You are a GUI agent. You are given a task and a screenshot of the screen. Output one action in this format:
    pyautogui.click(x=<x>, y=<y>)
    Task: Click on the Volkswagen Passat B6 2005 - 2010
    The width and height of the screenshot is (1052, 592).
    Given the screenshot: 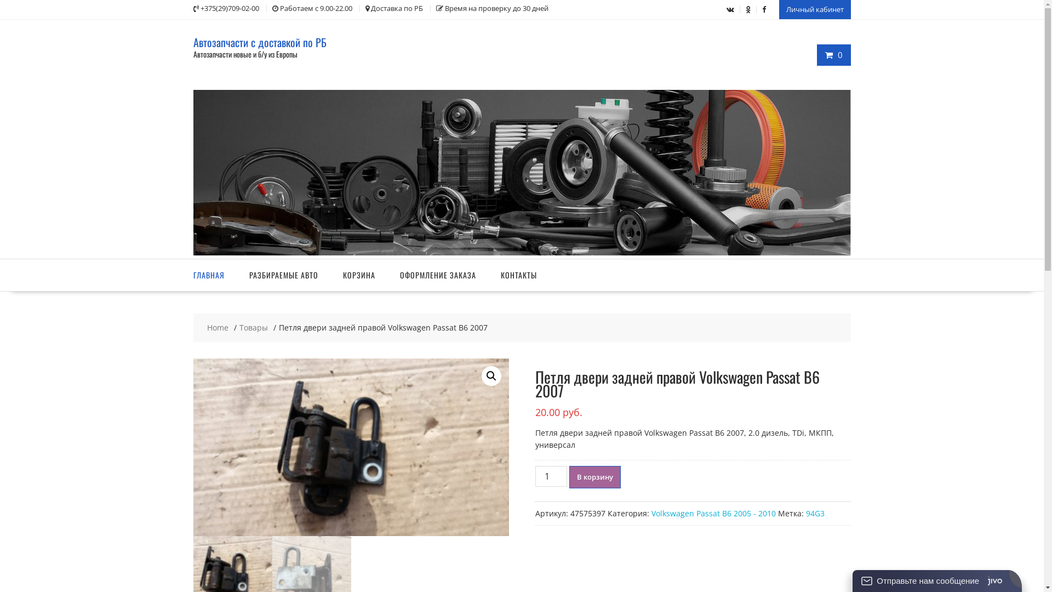 What is the action you would take?
    pyautogui.click(x=713, y=513)
    